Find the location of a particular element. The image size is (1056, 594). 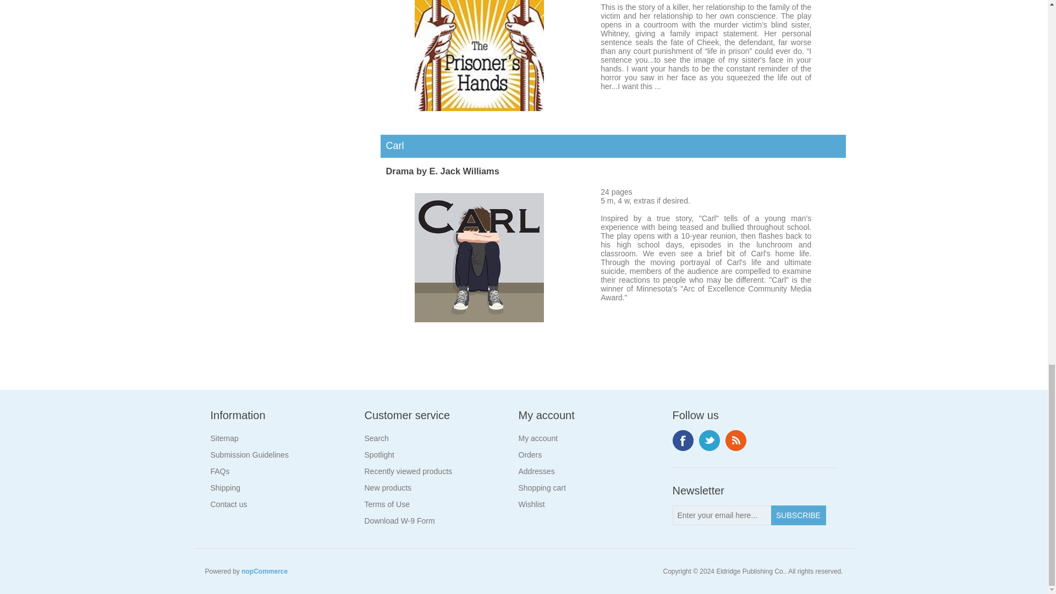

prisoners-hands is located at coordinates (479, 55).